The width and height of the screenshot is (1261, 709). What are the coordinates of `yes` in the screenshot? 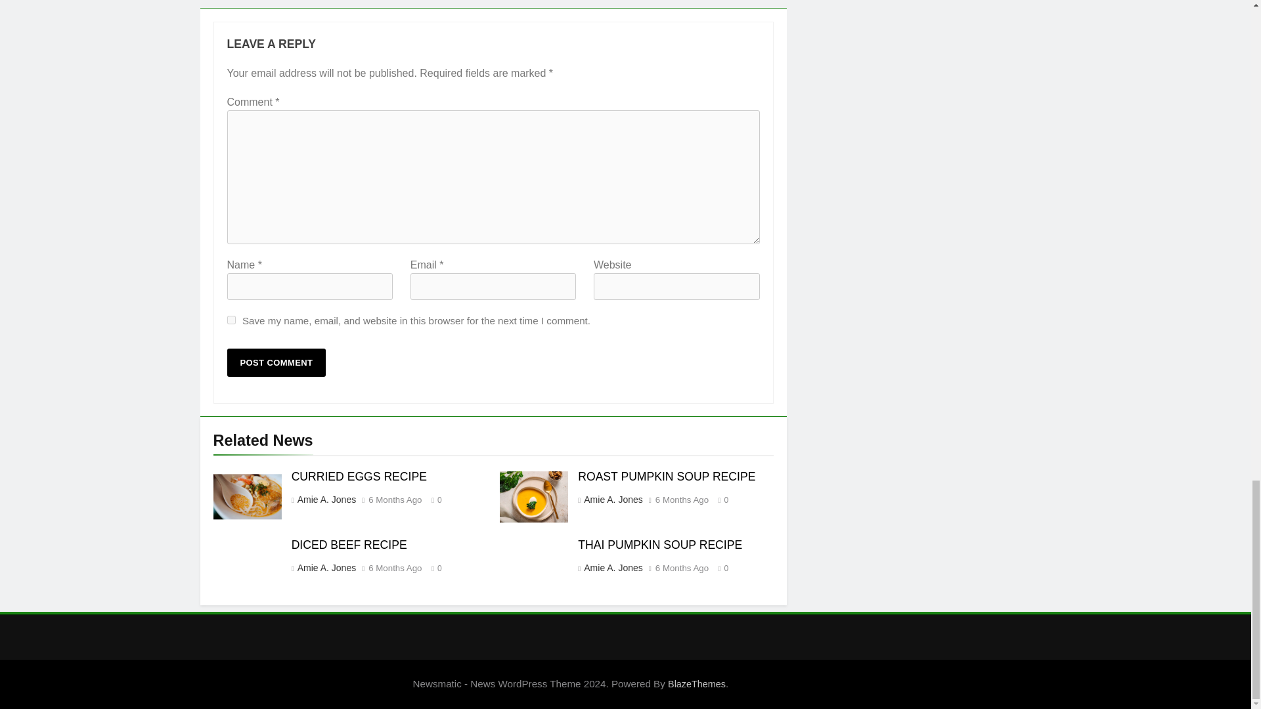 It's located at (231, 319).